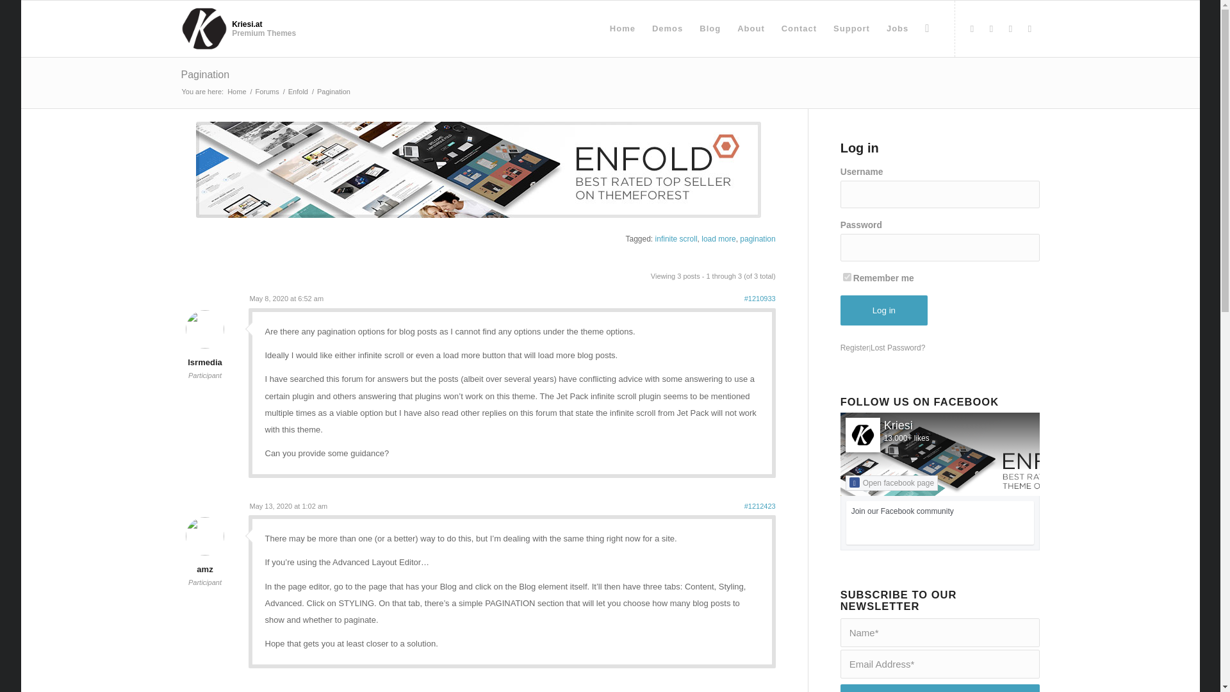 This screenshot has width=1230, height=692. Describe the element at coordinates (757, 239) in the screenshot. I see `pagination` at that location.